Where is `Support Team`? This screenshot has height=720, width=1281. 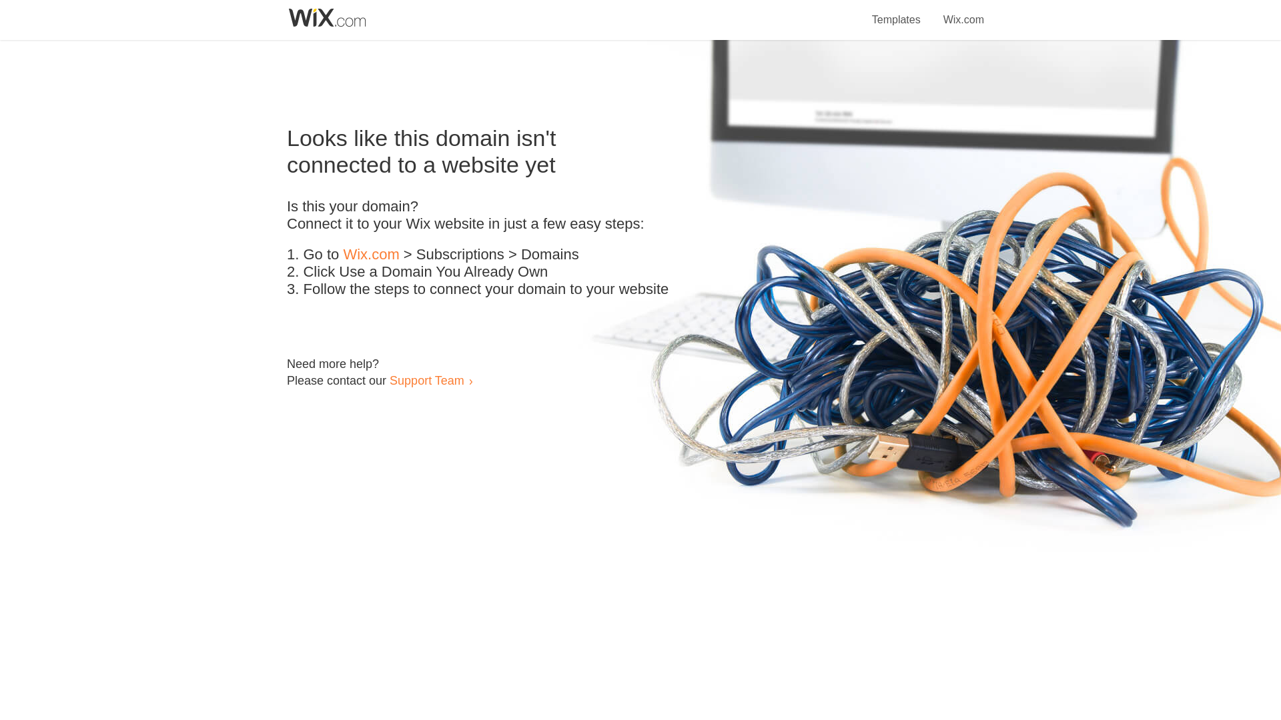 Support Team is located at coordinates (426, 380).